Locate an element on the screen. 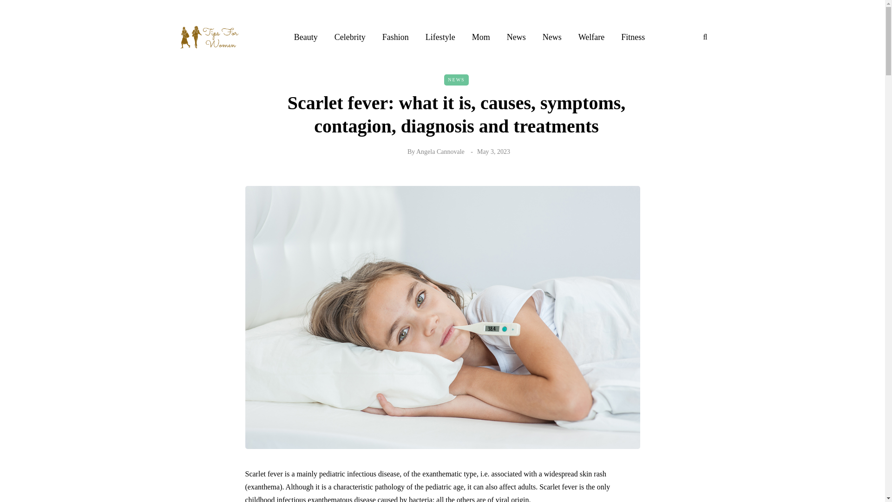 Image resolution: width=892 pixels, height=502 pixels. News is located at coordinates (517, 37).